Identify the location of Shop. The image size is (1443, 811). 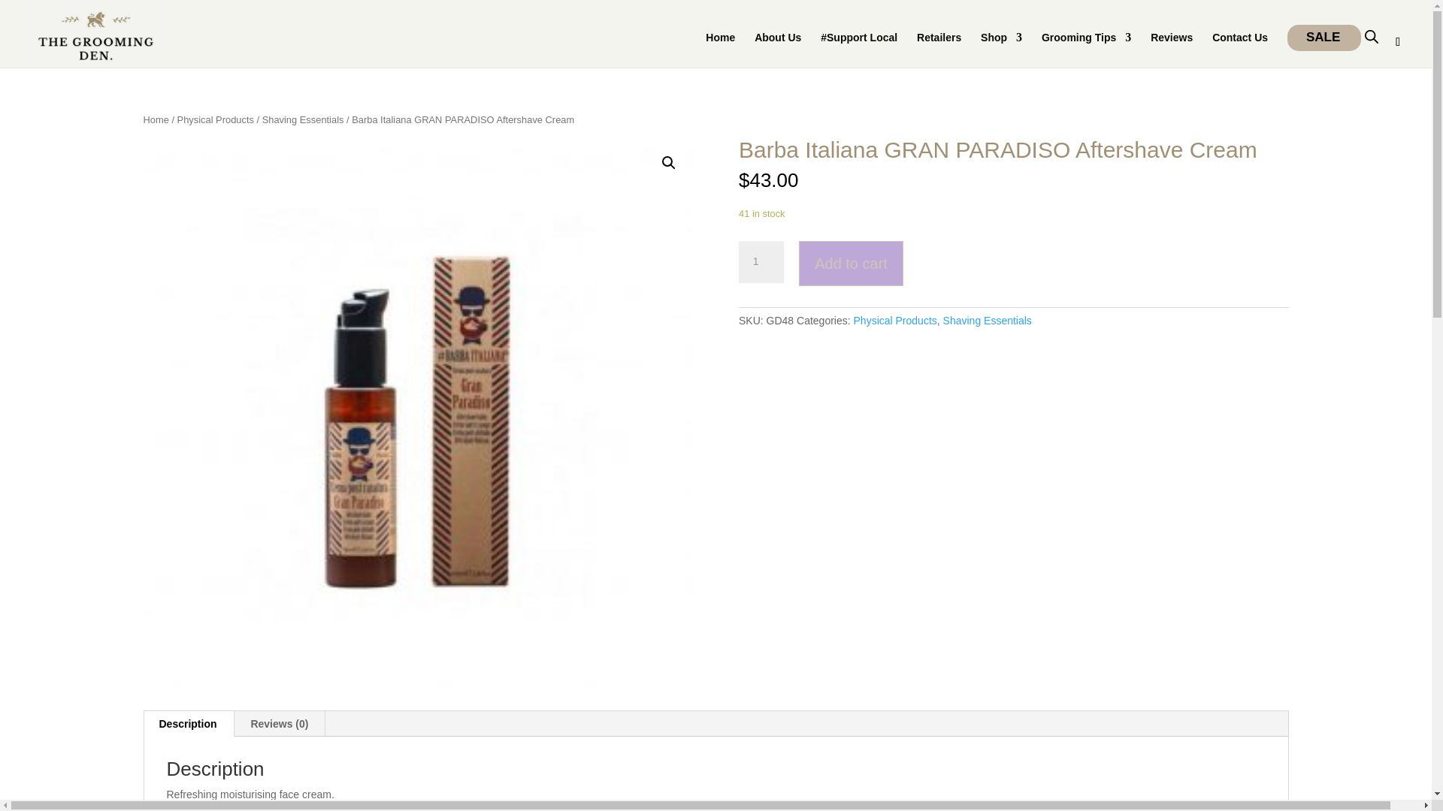
(1001, 50).